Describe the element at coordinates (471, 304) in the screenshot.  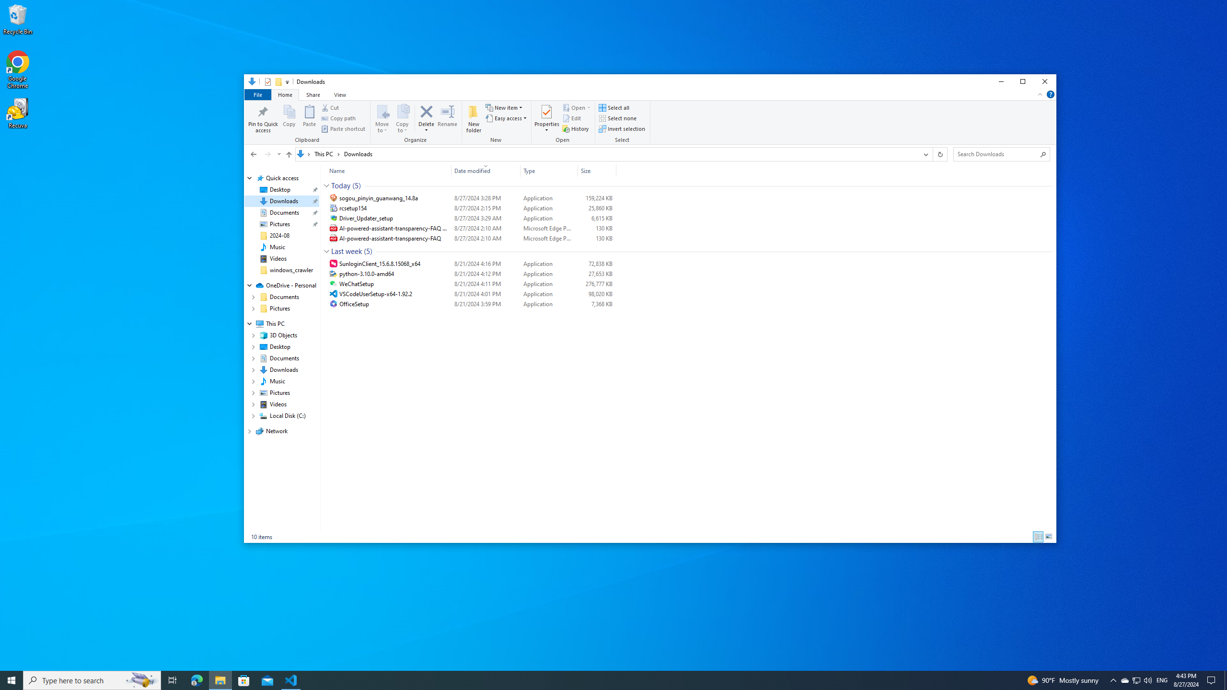
I see `OfficeSetup` at that location.